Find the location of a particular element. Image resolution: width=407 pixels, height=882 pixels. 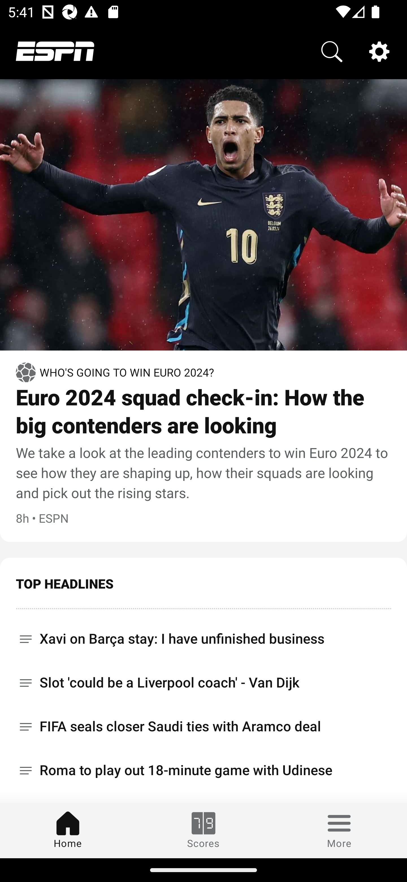

More is located at coordinates (339, 830).